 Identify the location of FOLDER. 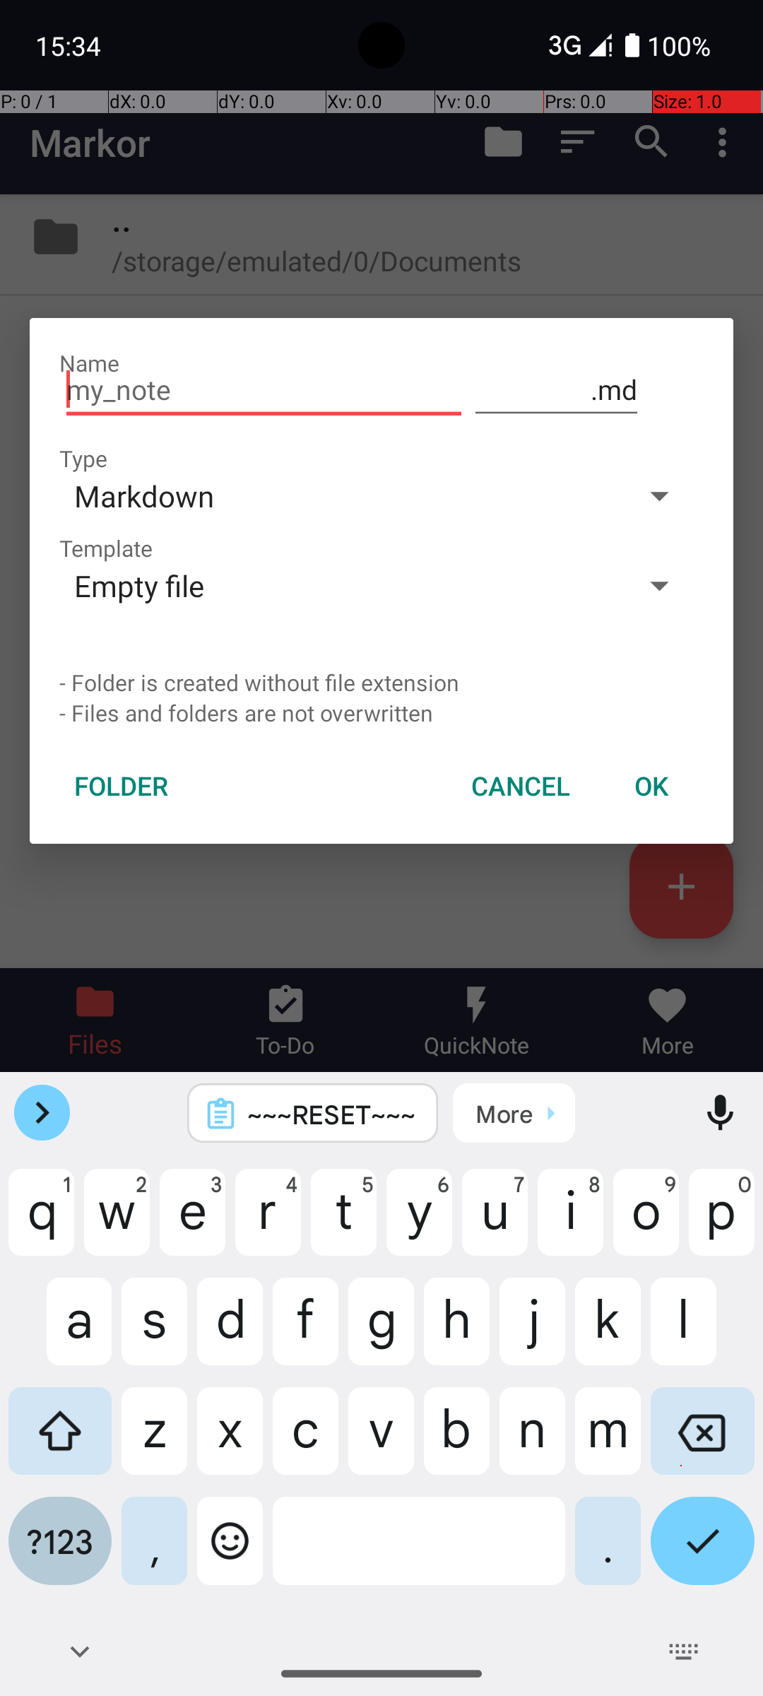
(122, 786).